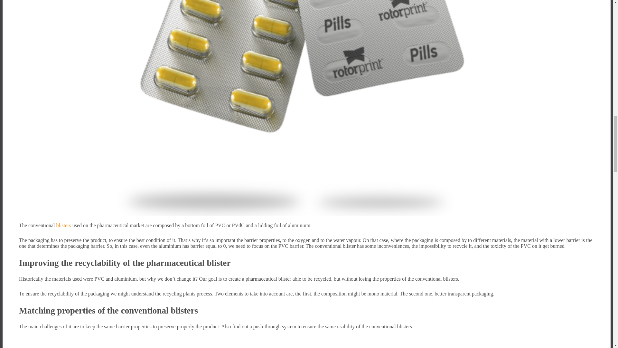 The width and height of the screenshot is (618, 348). What do you see at coordinates (63, 226) in the screenshot?
I see `blisters` at bounding box center [63, 226].